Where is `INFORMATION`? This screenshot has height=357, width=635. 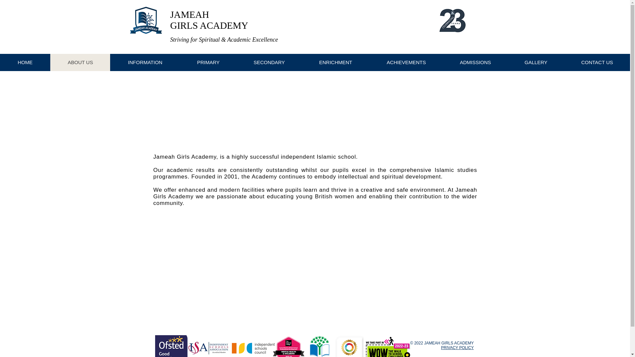
INFORMATION is located at coordinates (145, 62).